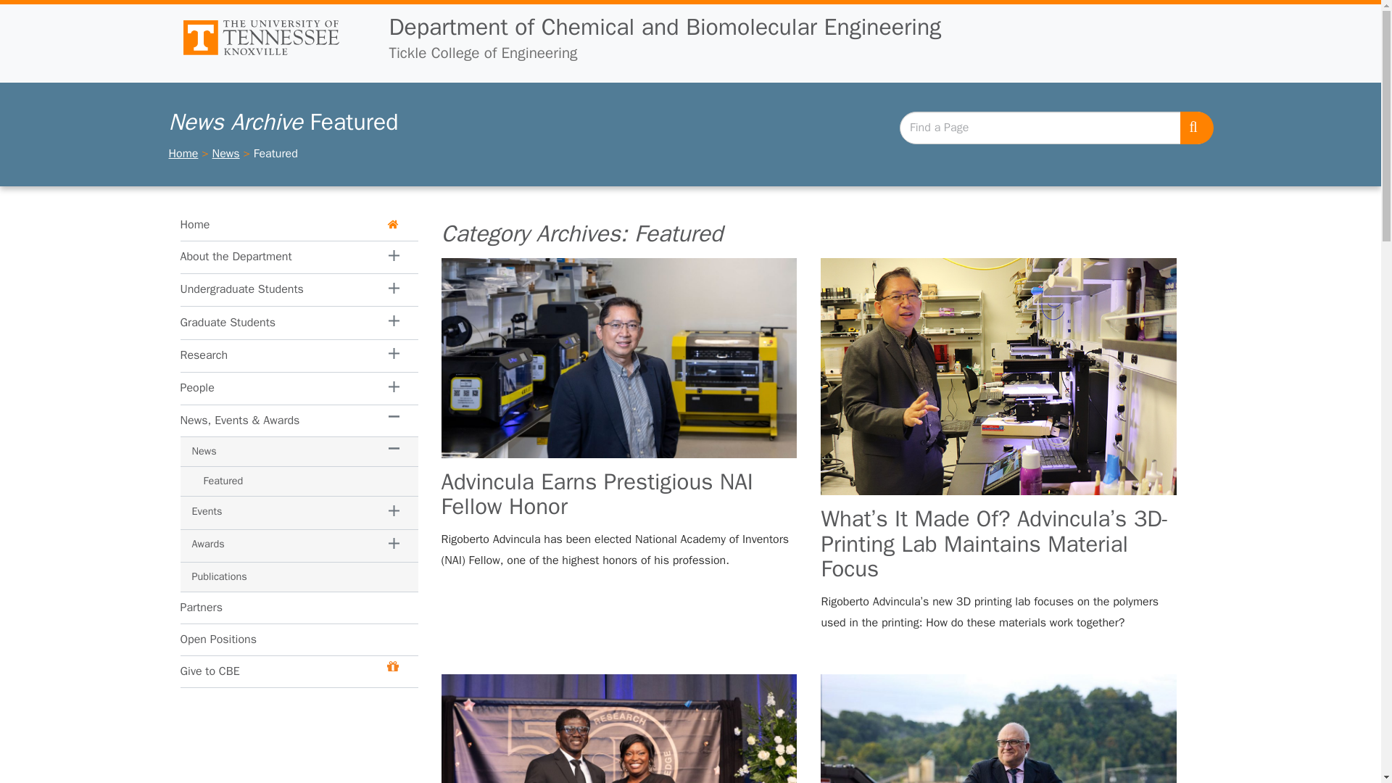 The height and width of the screenshot is (783, 1392). I want to click on Toggle Sub Menu, so click(203, 355).